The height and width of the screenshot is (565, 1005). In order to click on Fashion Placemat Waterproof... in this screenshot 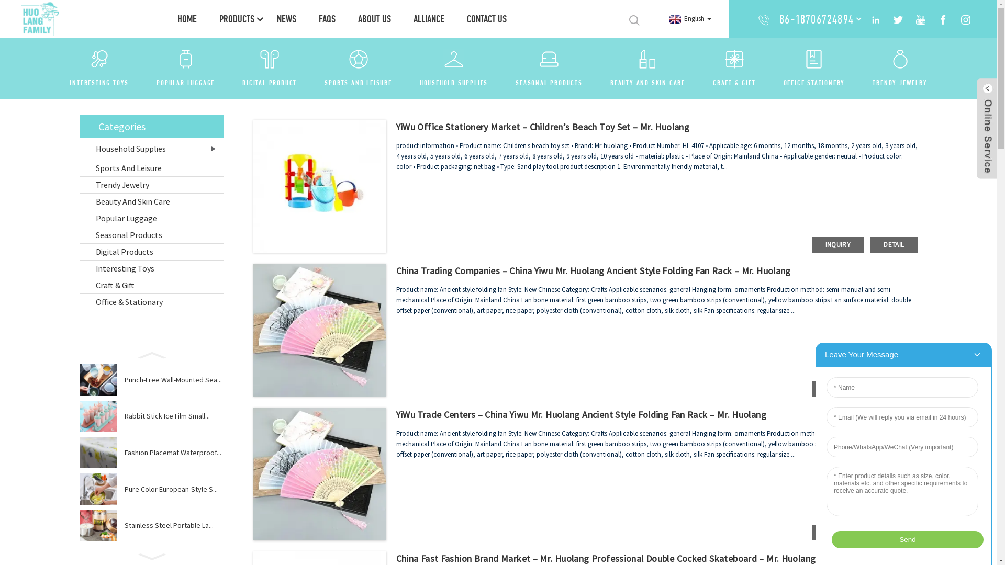, I will do `click(174, 453)`.